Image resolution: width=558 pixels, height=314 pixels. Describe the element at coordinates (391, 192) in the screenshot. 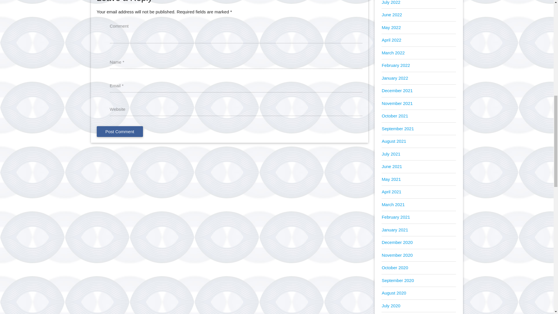

I see `April 2021` at that location.